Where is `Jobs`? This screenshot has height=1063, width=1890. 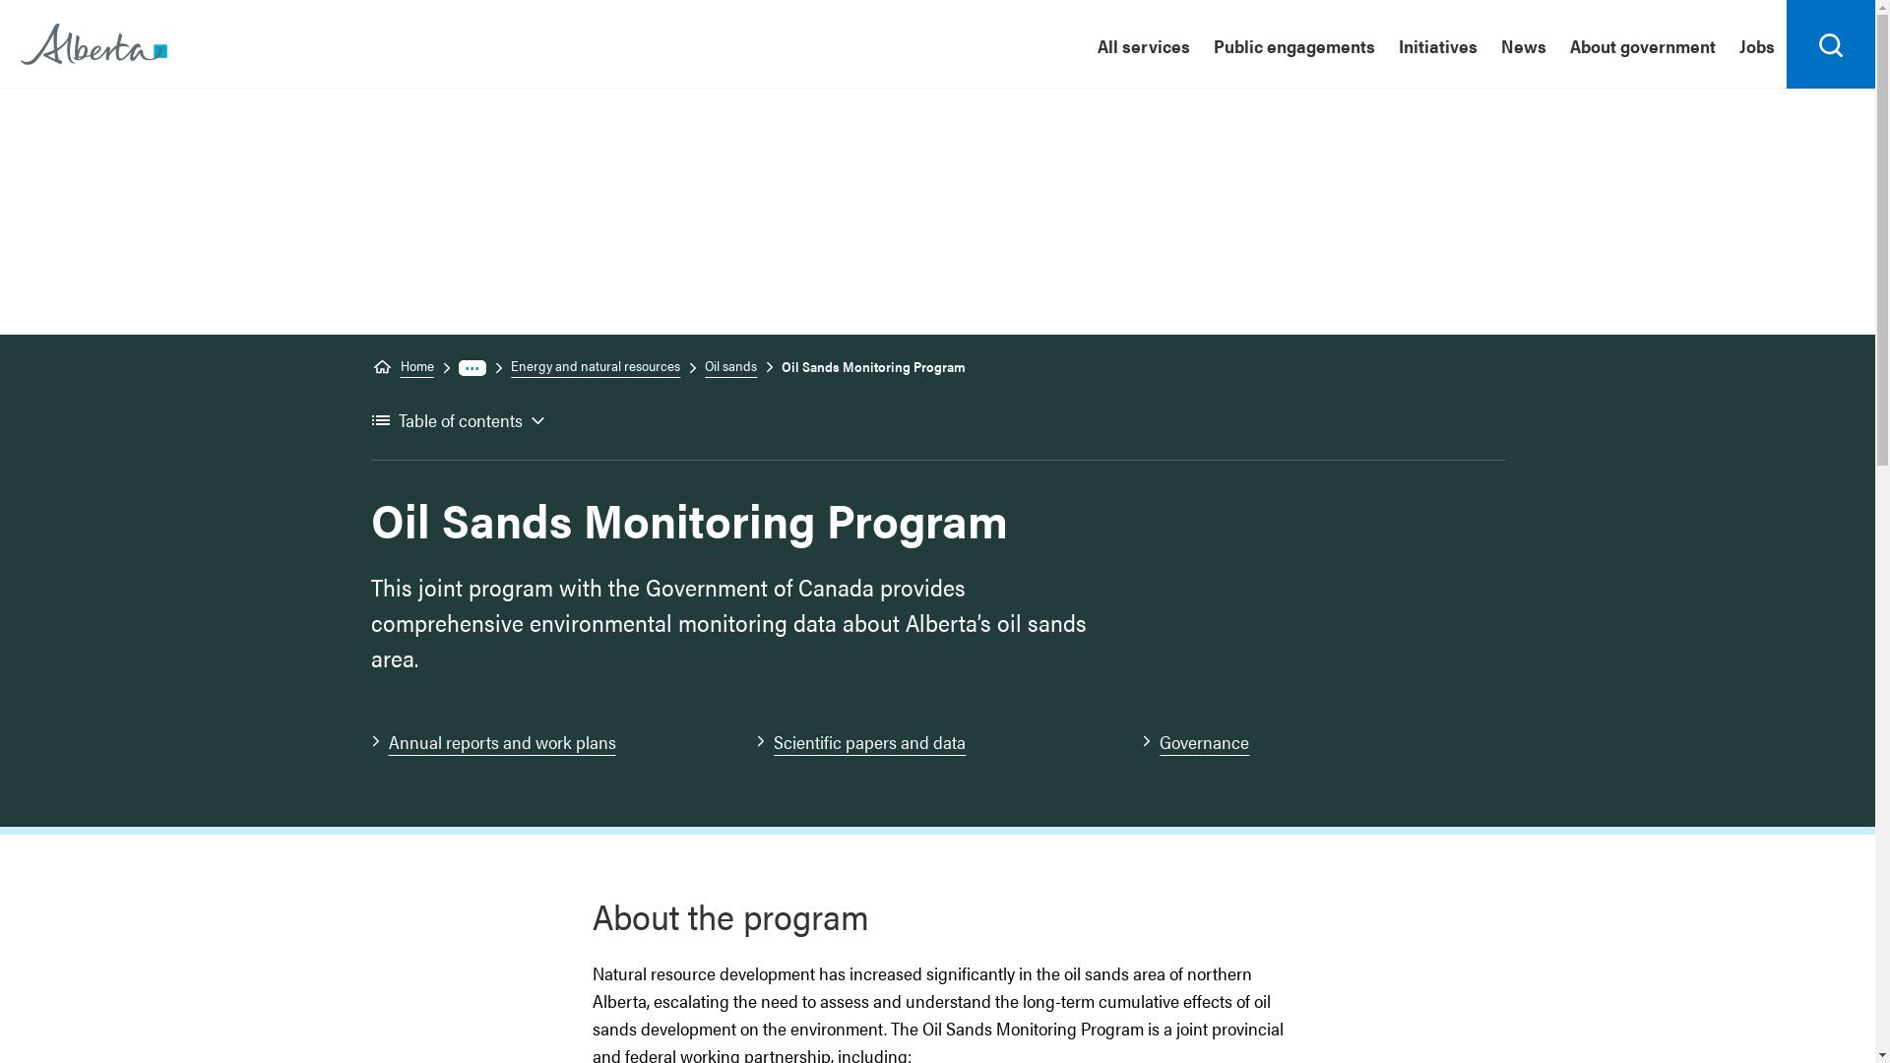 Jobs is located at coordinates (1757, 44).